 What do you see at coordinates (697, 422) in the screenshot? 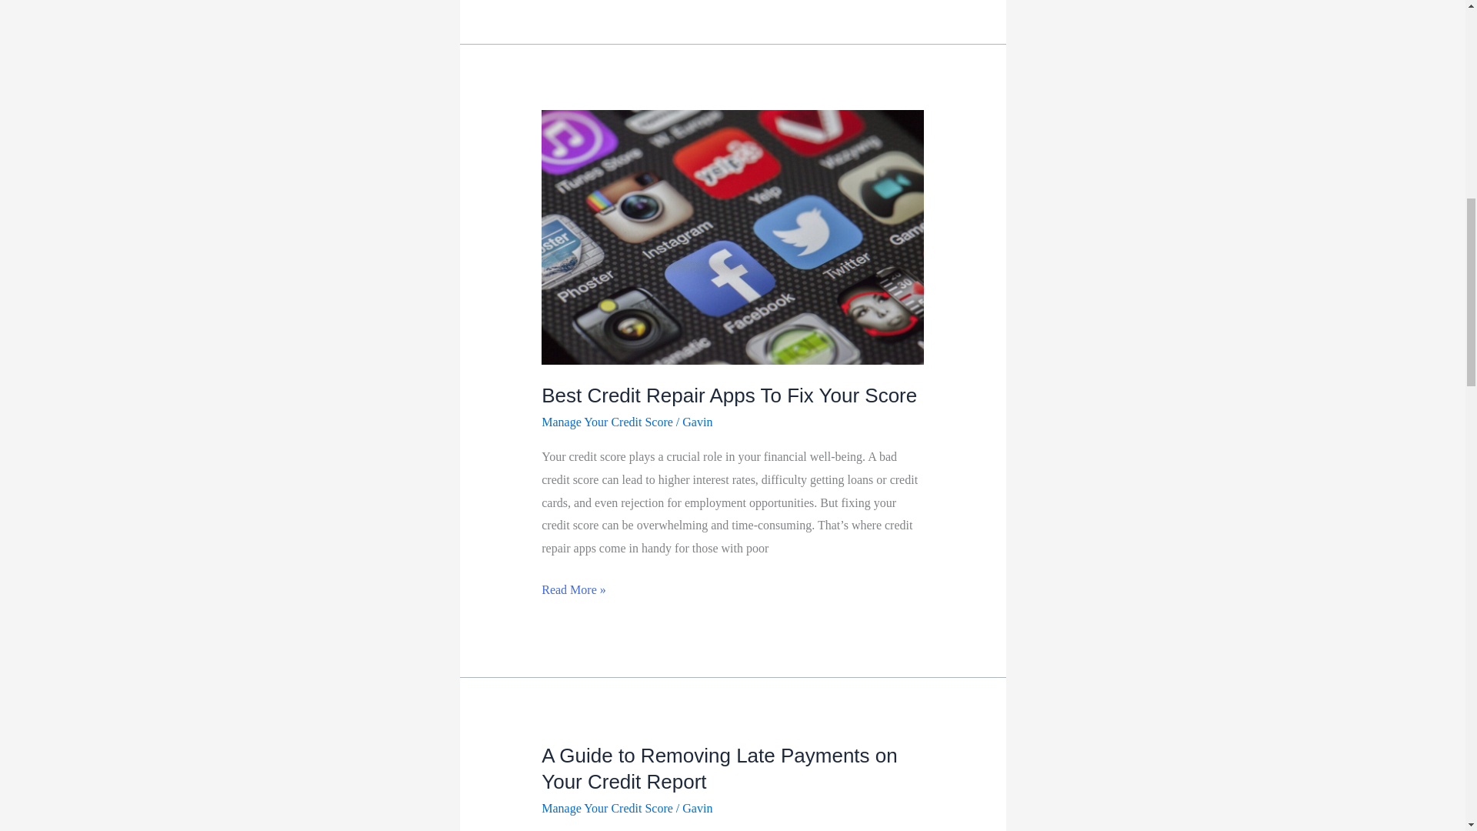
I see `View all posts by Gavin` at bounding box center [697, 422].